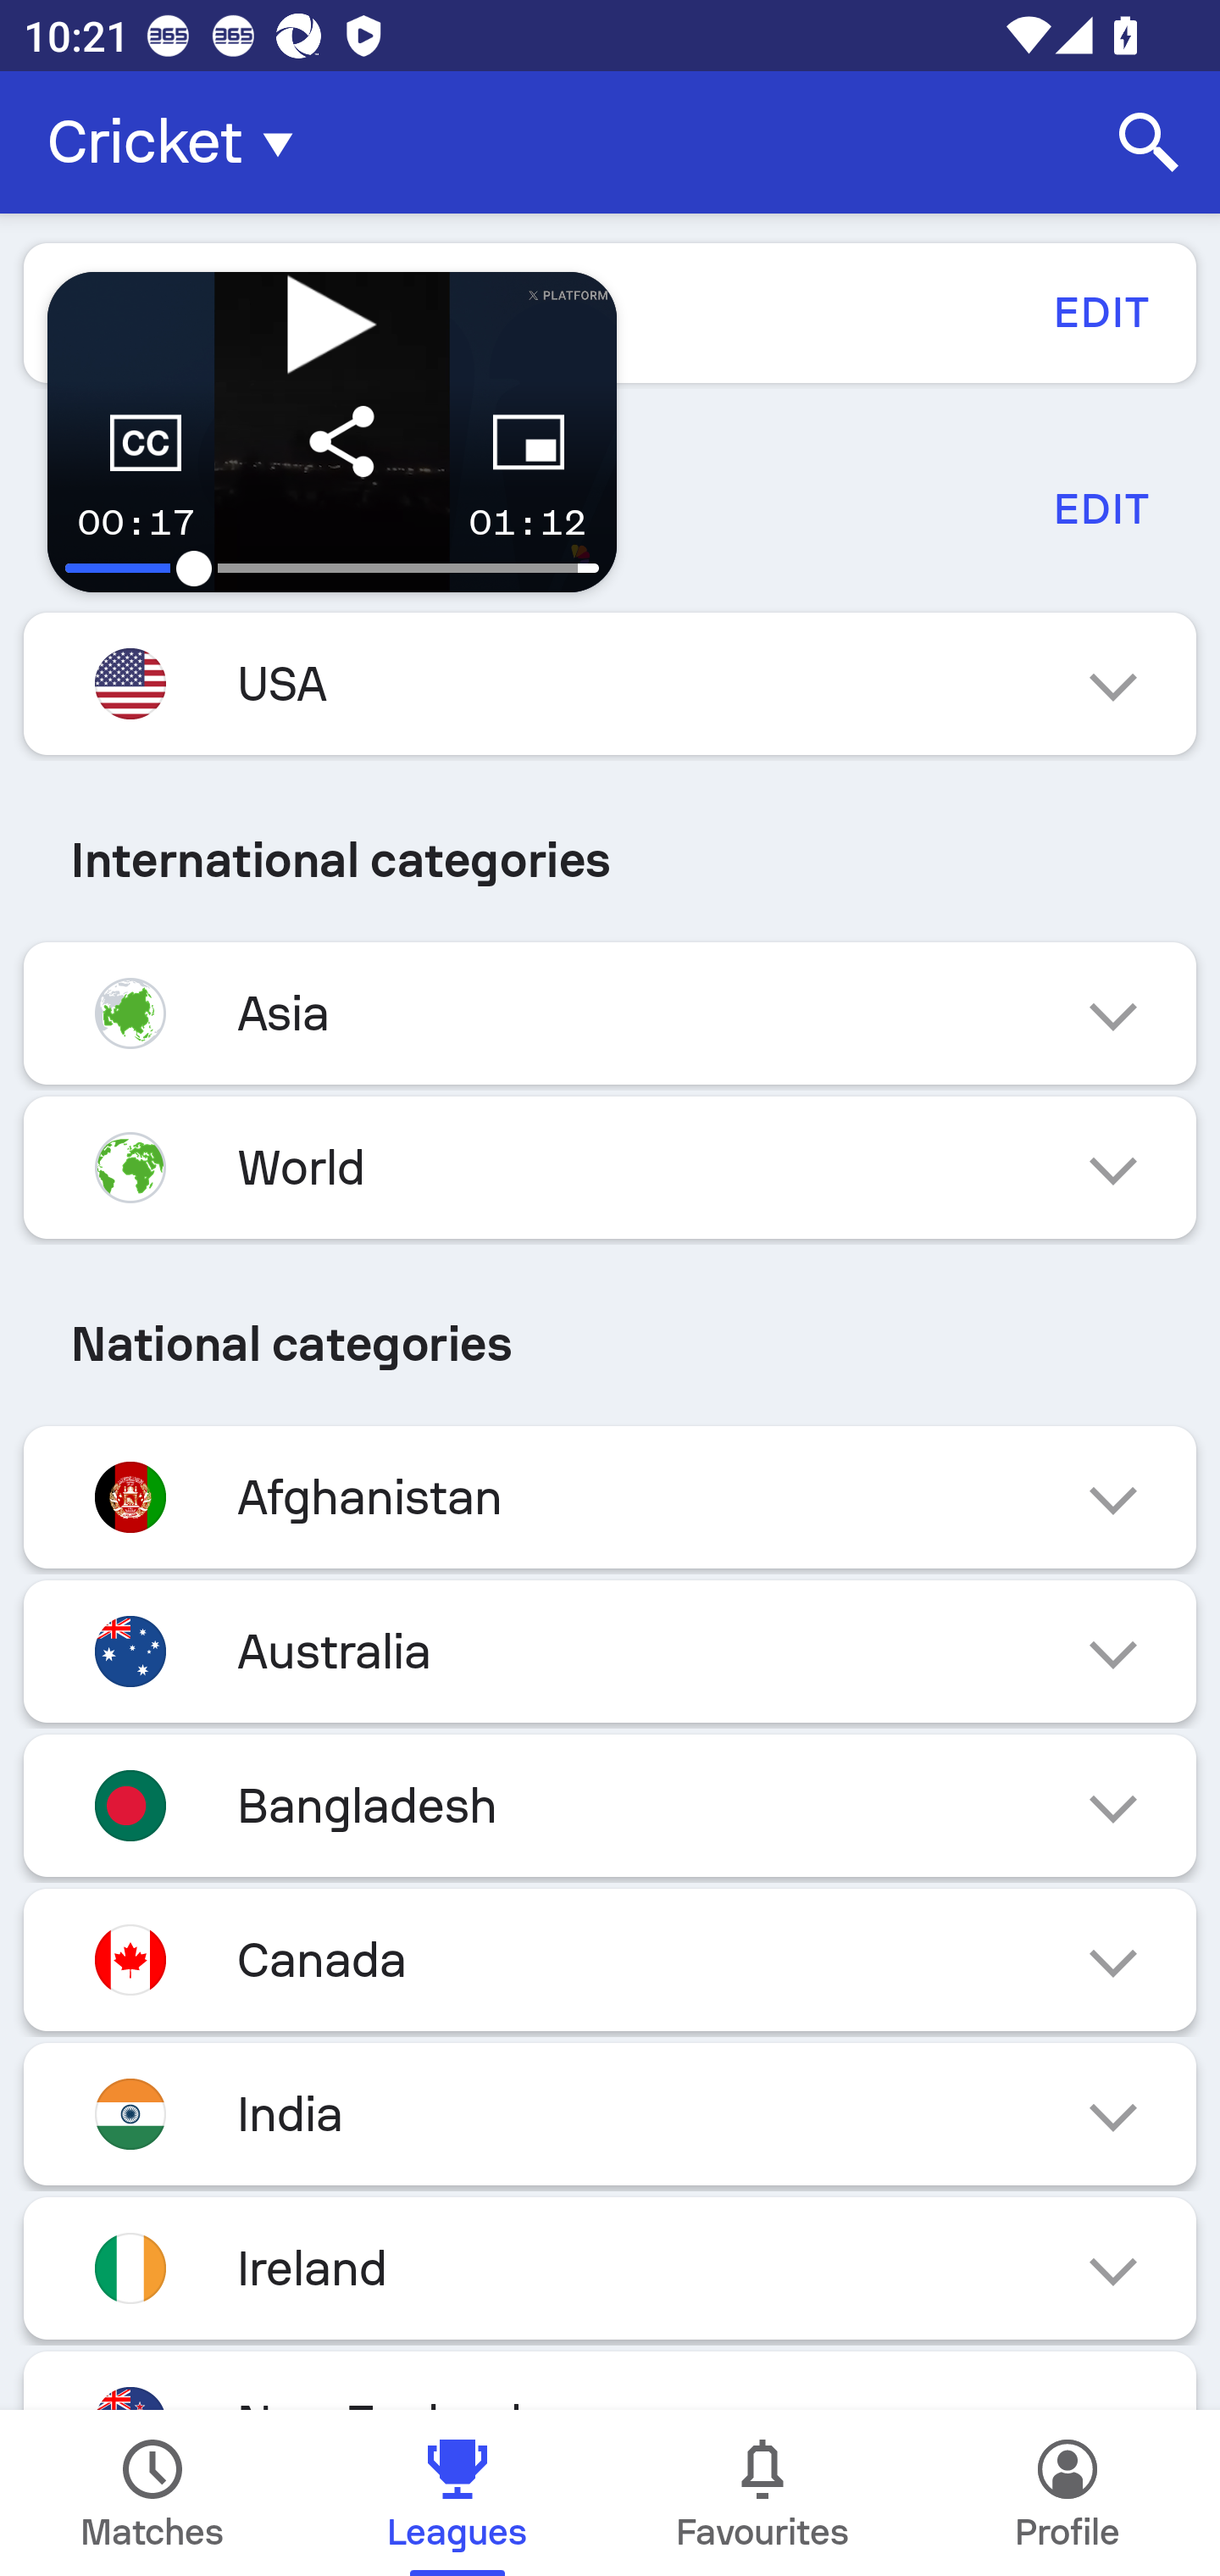  Describe the element at coordinates (1100, 508) in the screenshot. I see `EDIT` at that location.